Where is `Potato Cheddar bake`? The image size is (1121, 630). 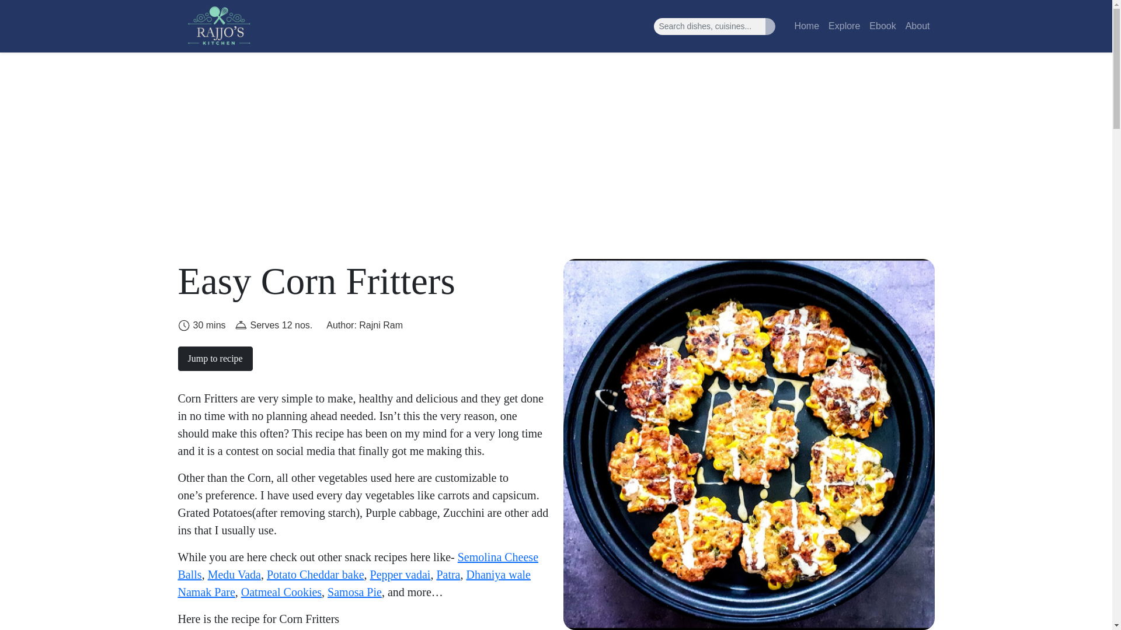
Potato Cheddar bake is located at coordinates (315, 574).